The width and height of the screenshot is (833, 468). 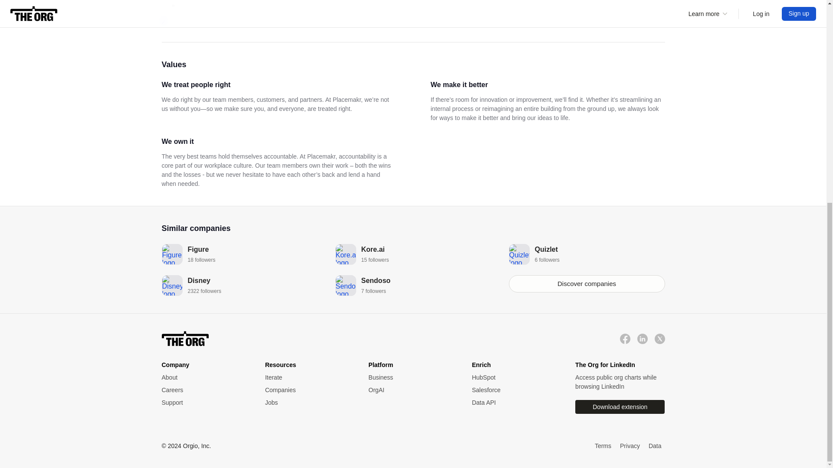 What do you see at coordinates (204, 390) in the screenshot?
I see `Facebook` at bounding box center [204, 390].